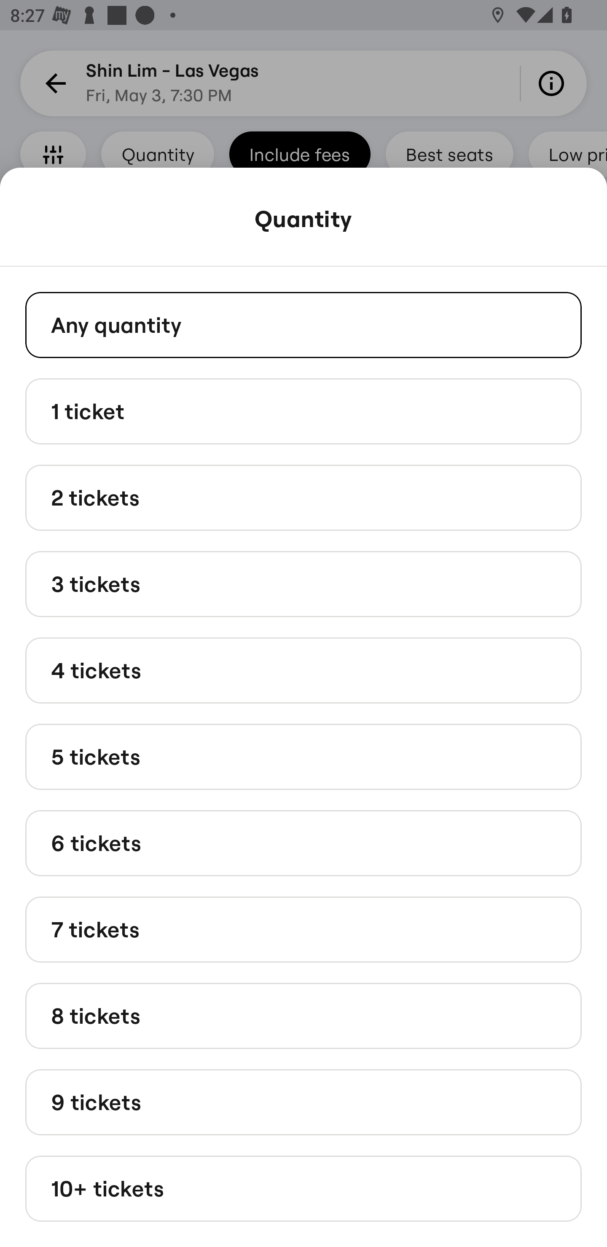  I want to click on 9 tickets, so click(303, 1101).